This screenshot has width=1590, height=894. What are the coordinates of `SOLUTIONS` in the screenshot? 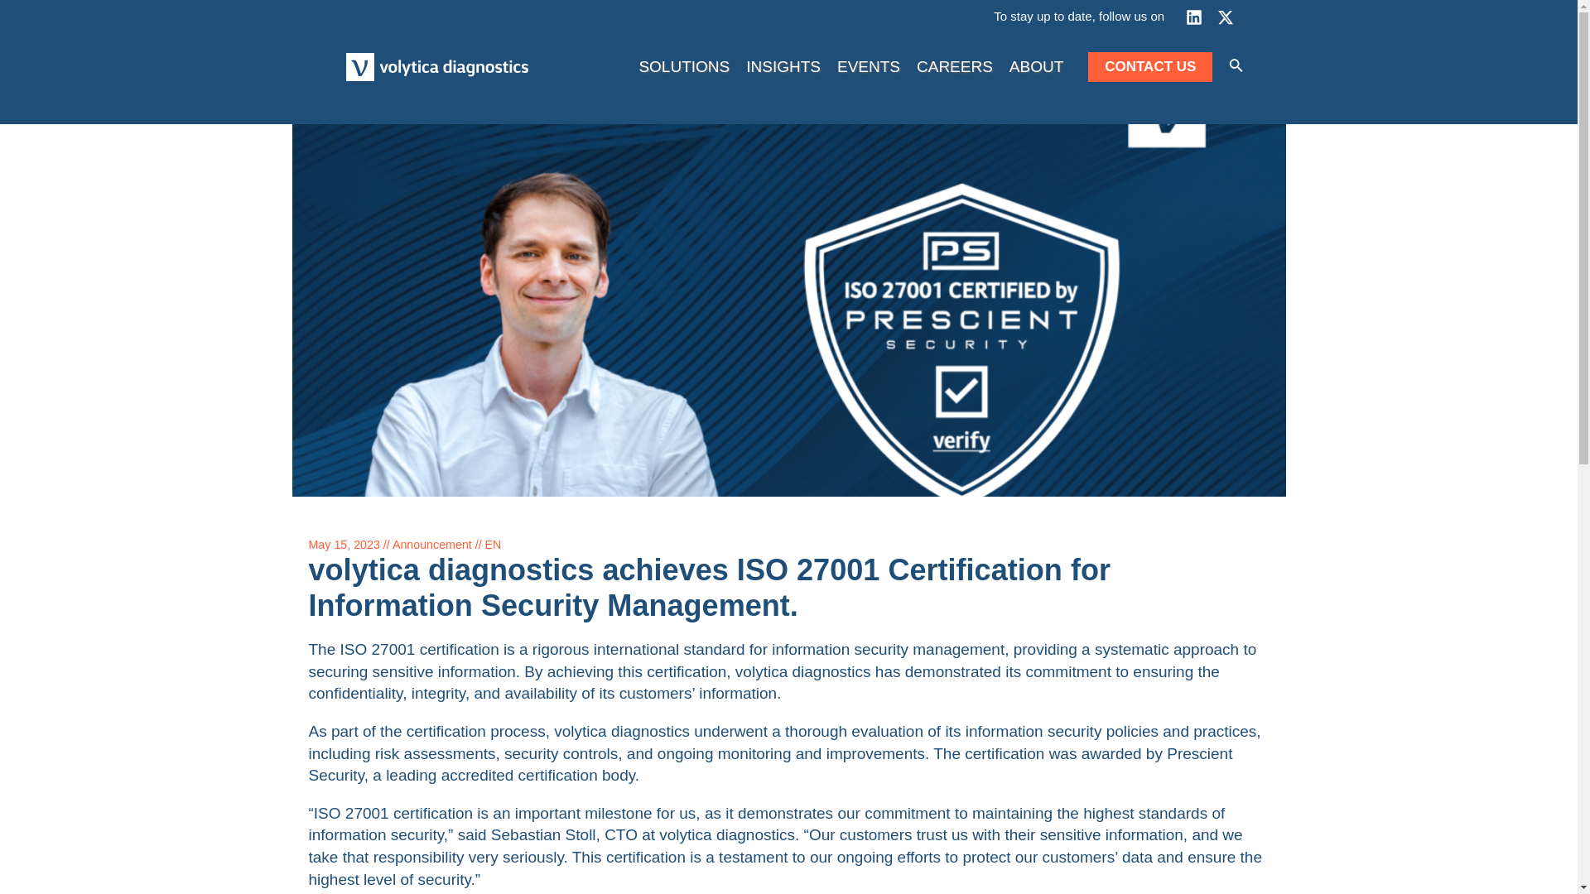 It's located at (683, 66).